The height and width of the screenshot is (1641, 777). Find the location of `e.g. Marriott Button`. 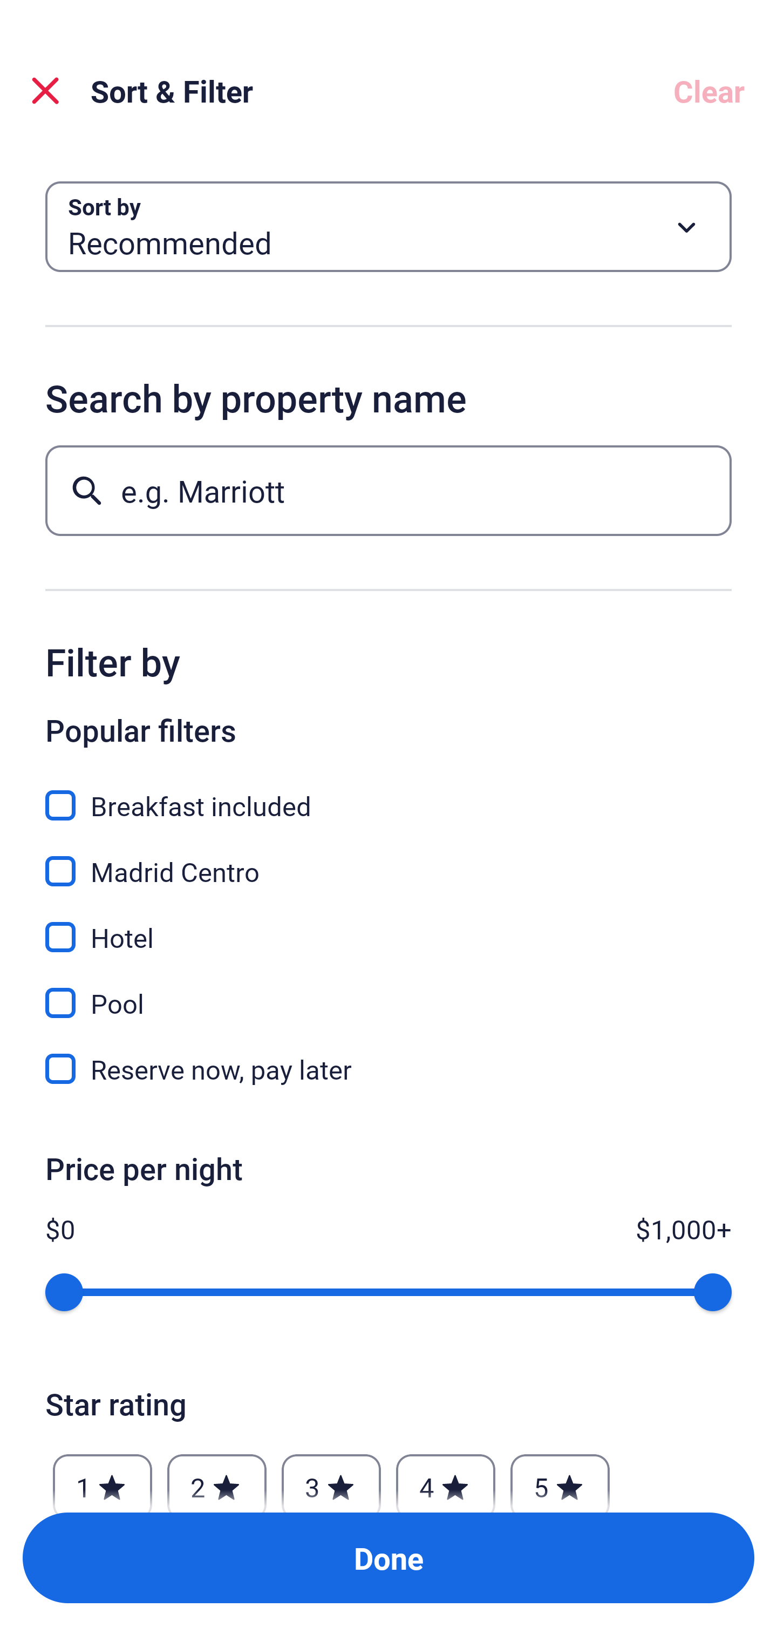

e.g. Marriott Button is located at coordinates (388, 490).